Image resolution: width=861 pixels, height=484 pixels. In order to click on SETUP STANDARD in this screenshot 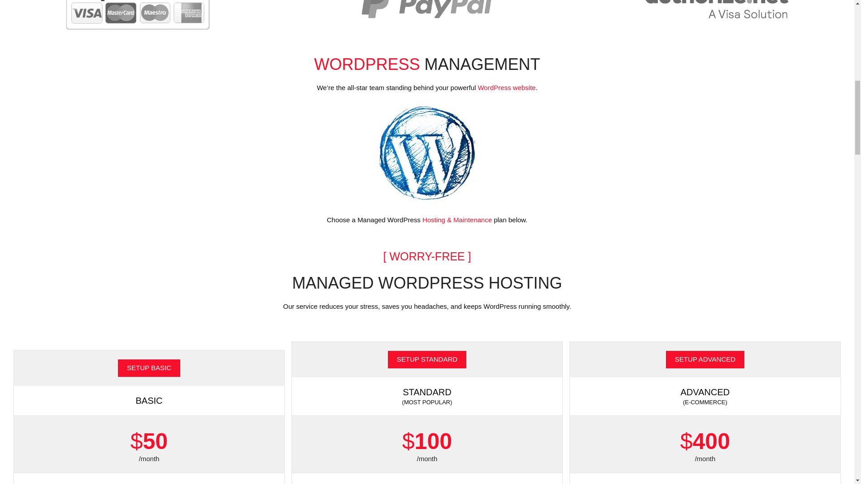, I will do `click(427, 359)`.